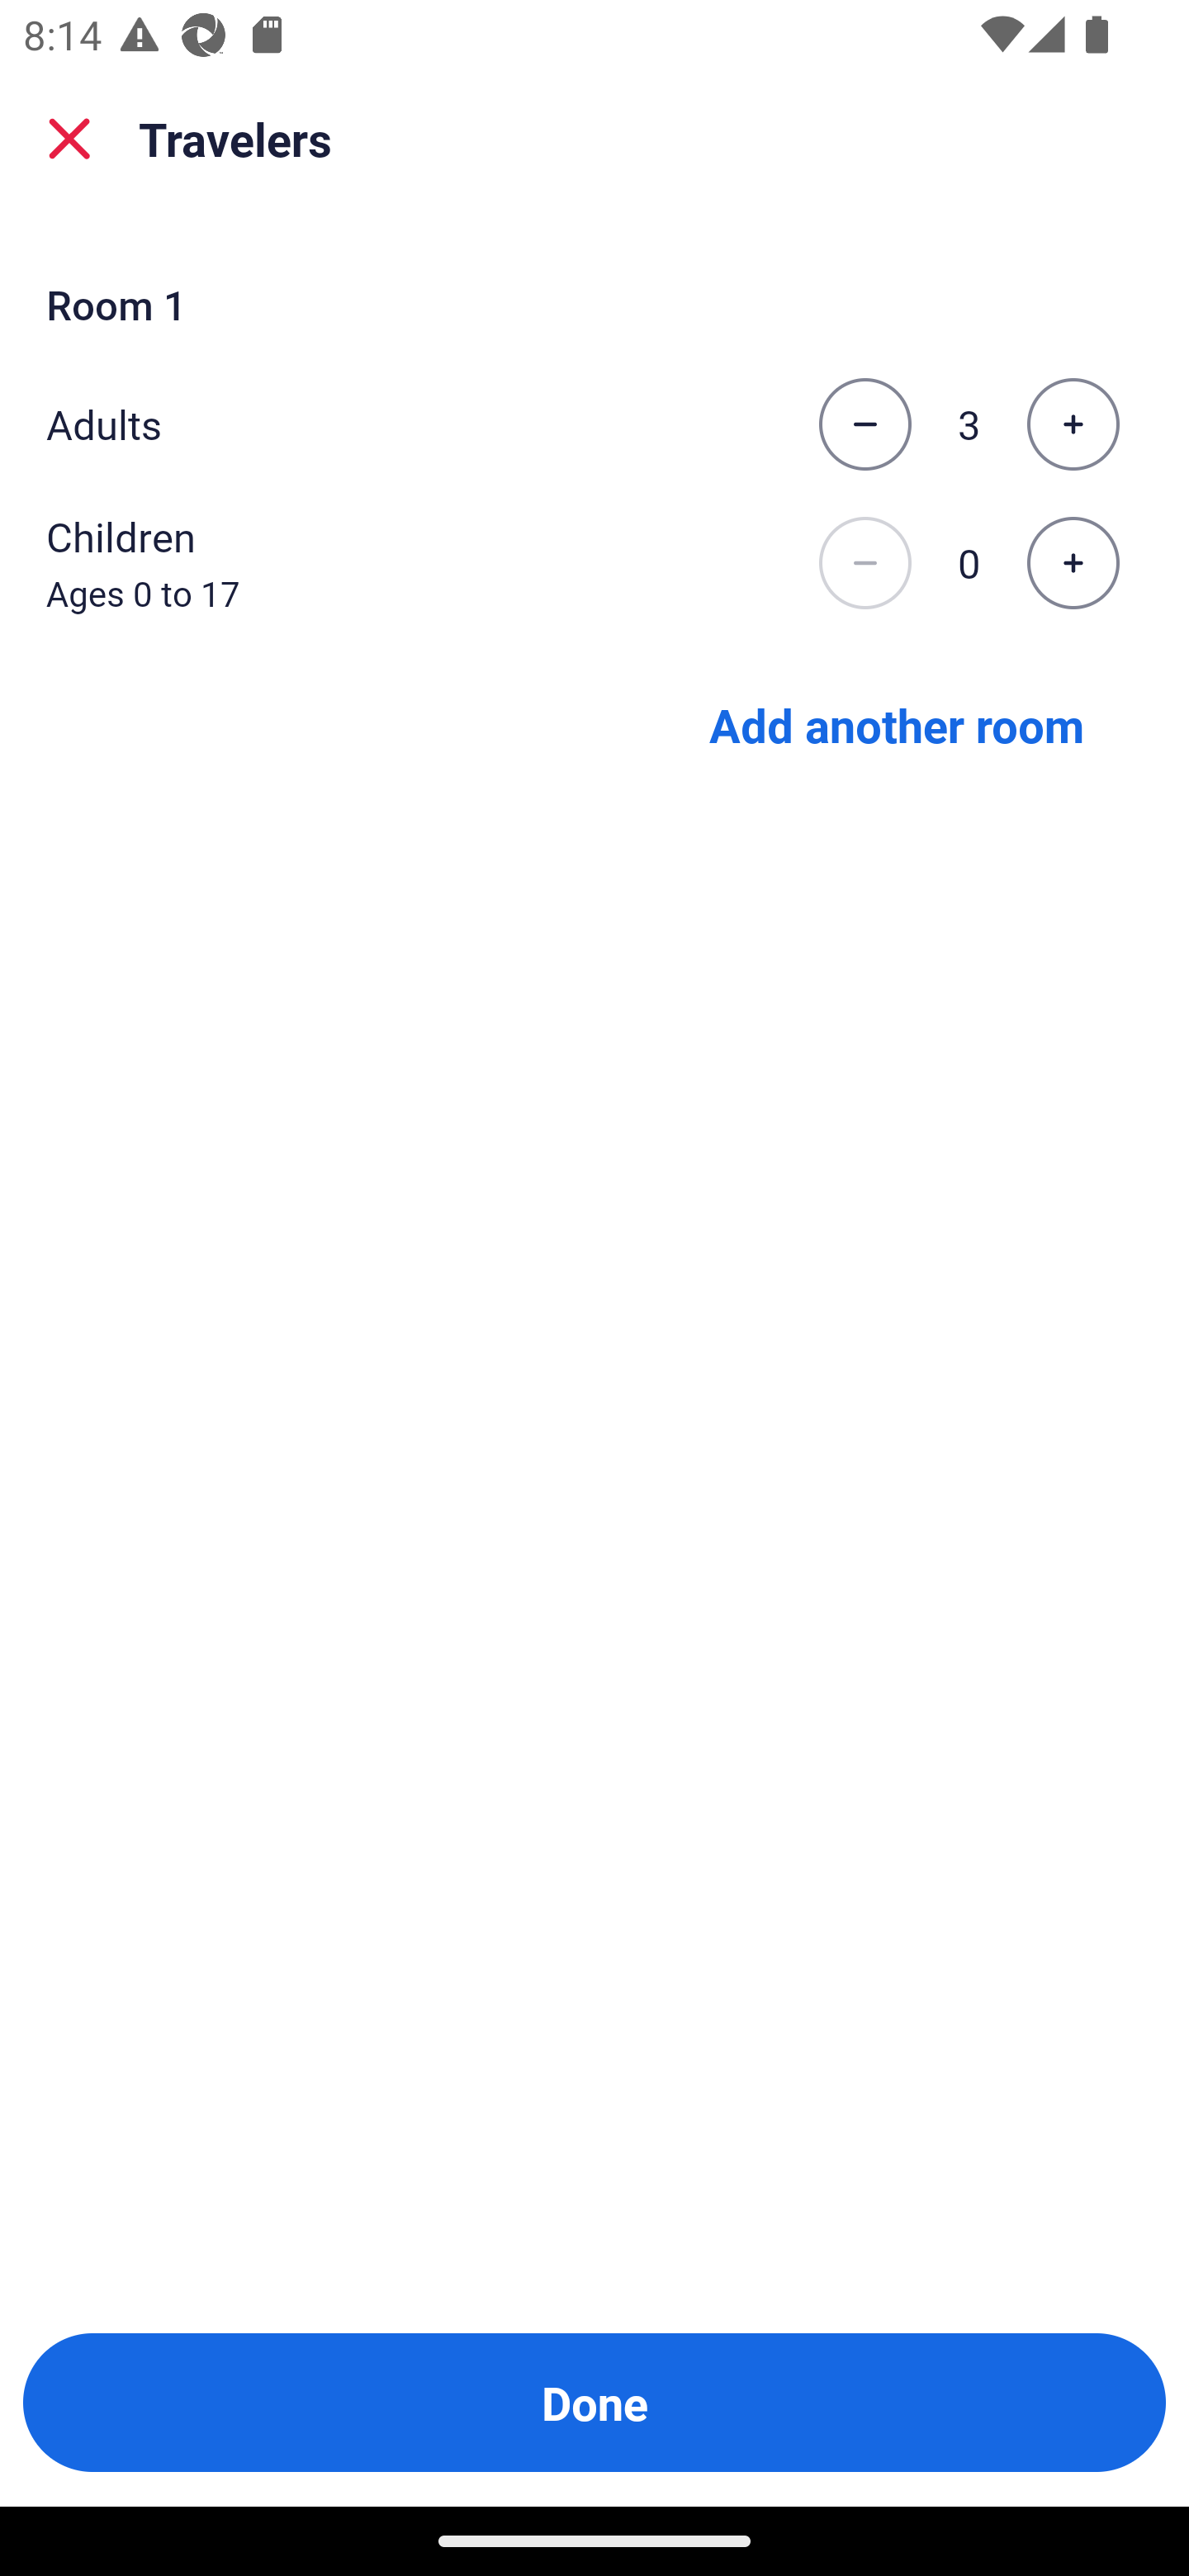 The width and height of the screenshot is (1189, 2576). I want to click on Increase the number of children, so click(1073, 564).